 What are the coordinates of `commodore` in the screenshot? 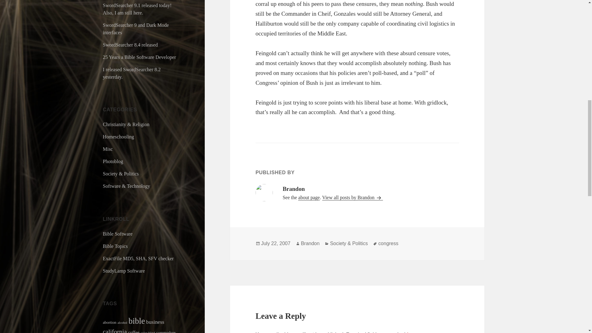 It's located at (166, 332).